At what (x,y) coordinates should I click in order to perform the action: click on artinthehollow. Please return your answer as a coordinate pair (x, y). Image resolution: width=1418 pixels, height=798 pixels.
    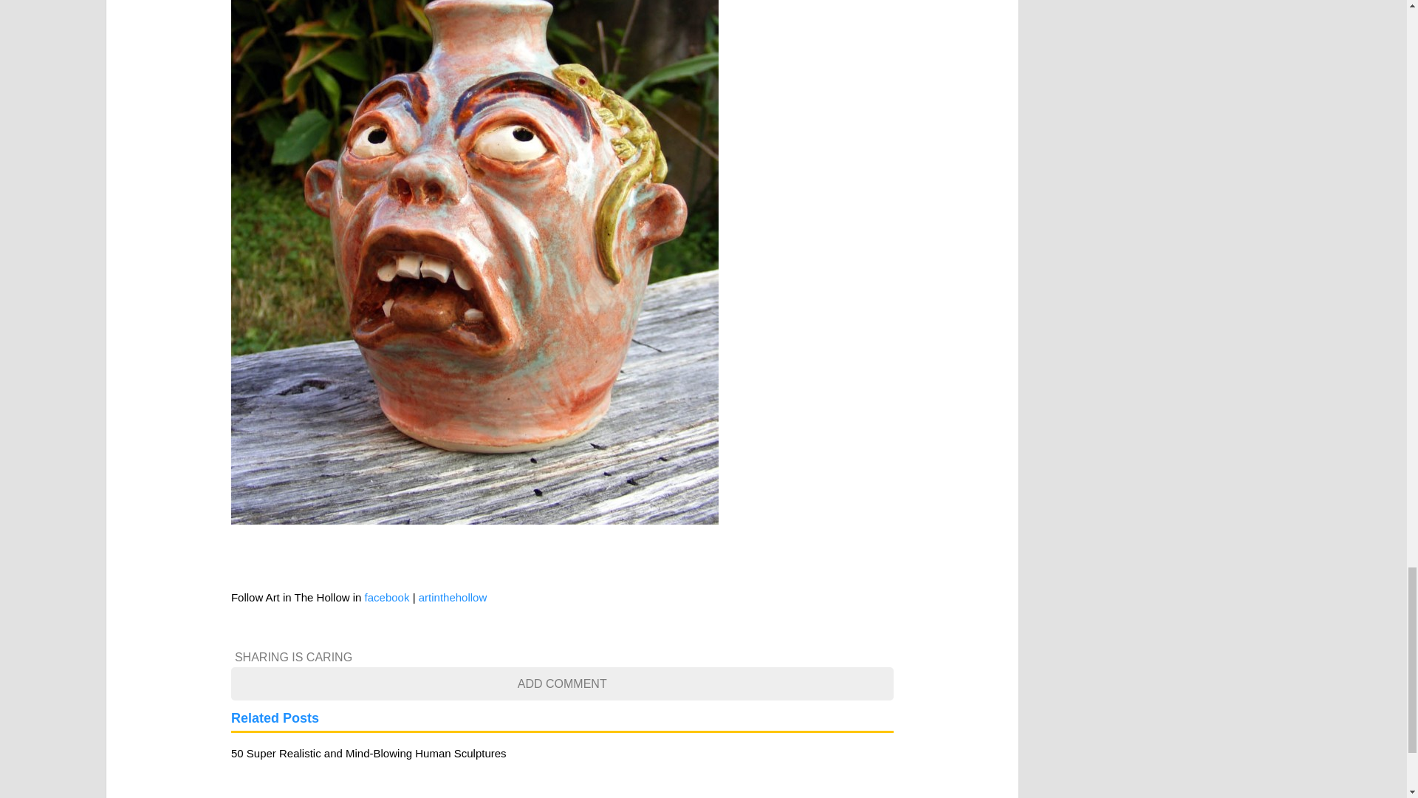
    Looking at the image, I should click on (453, 597).